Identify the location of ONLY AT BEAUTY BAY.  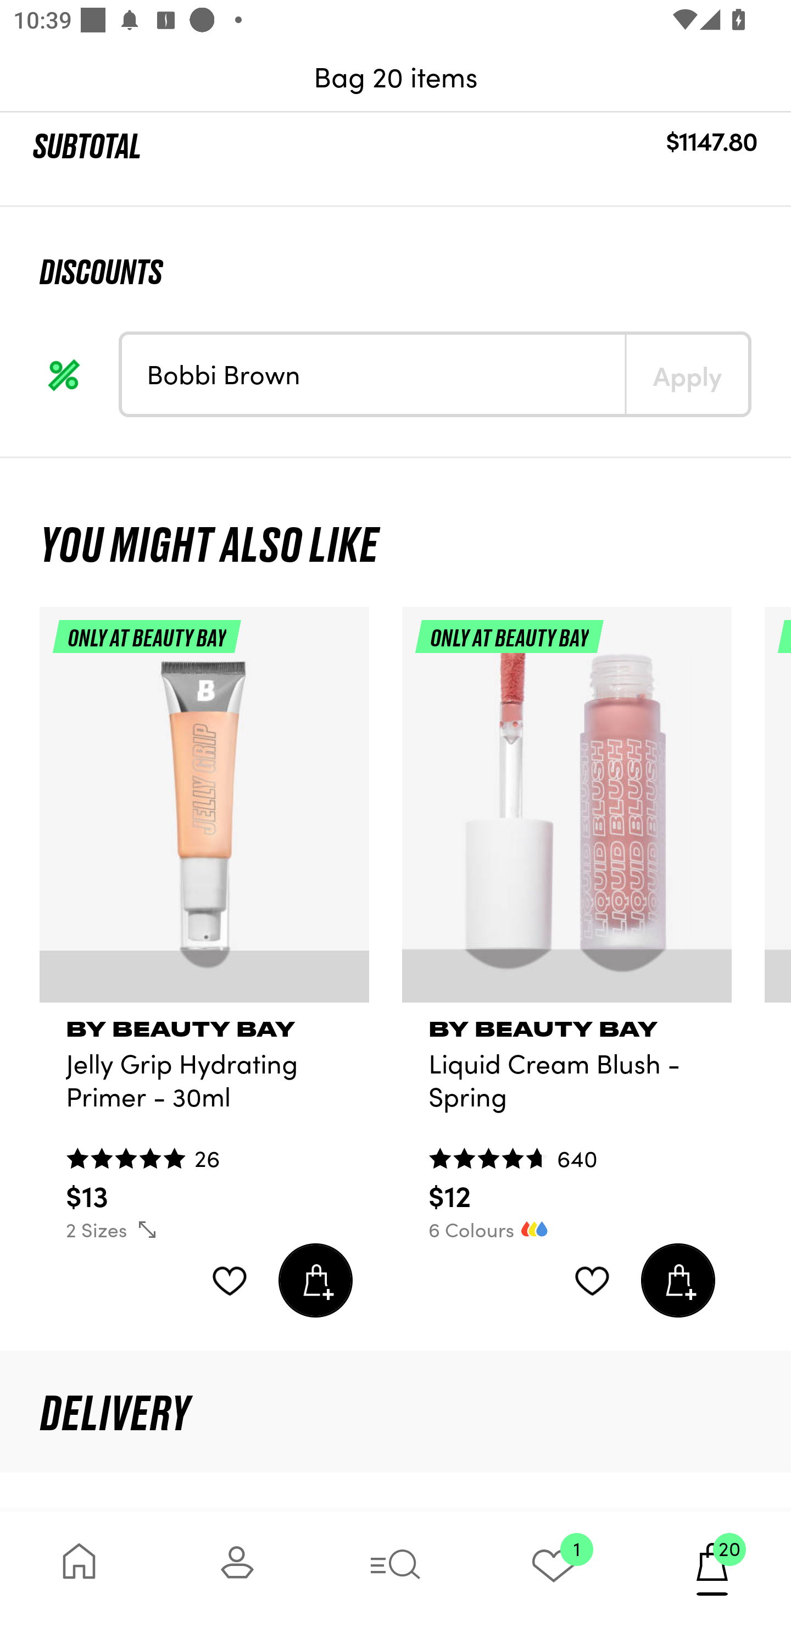
(567, 812).